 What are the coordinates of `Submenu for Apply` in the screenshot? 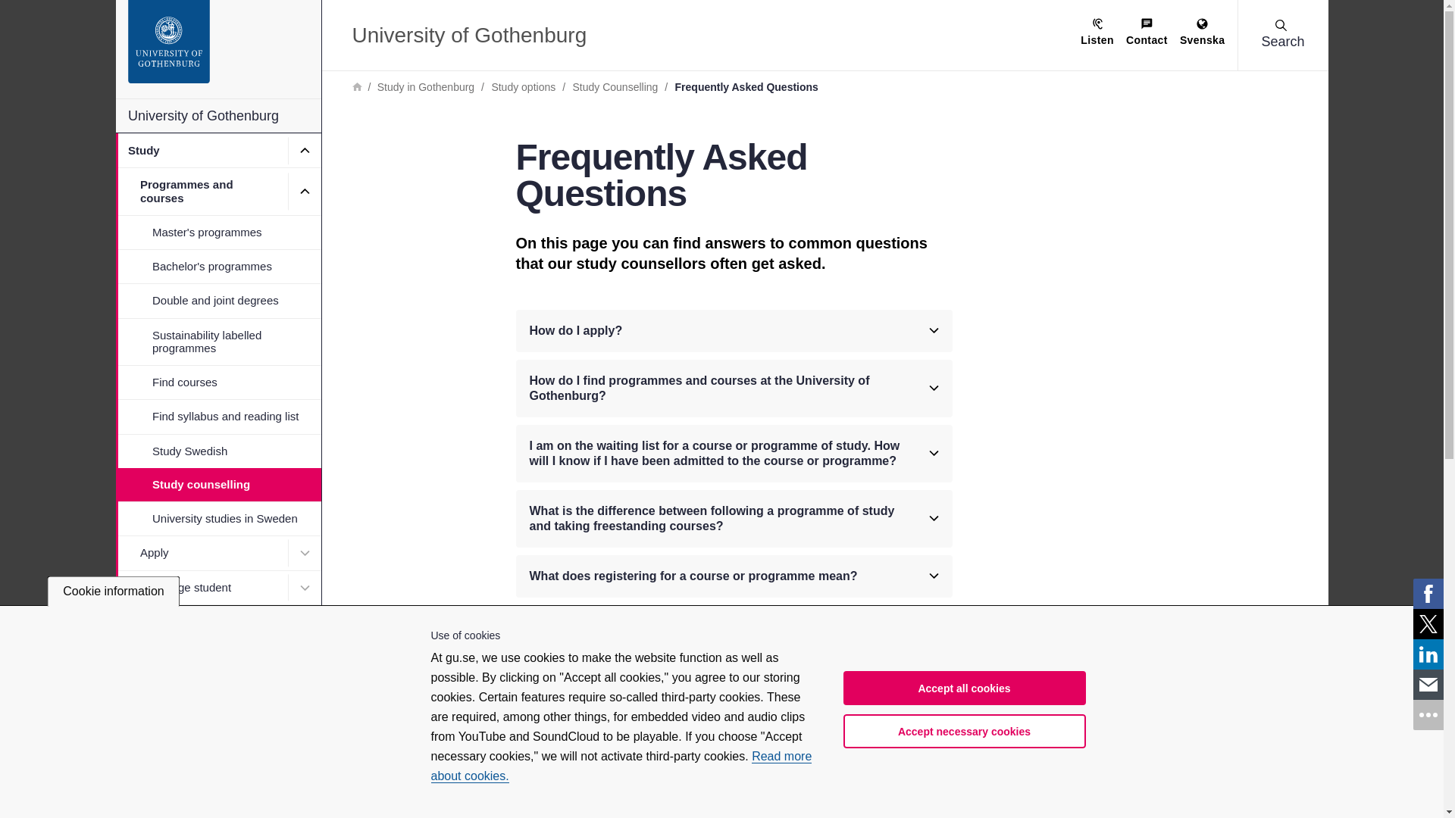 It's located at (305, 552).